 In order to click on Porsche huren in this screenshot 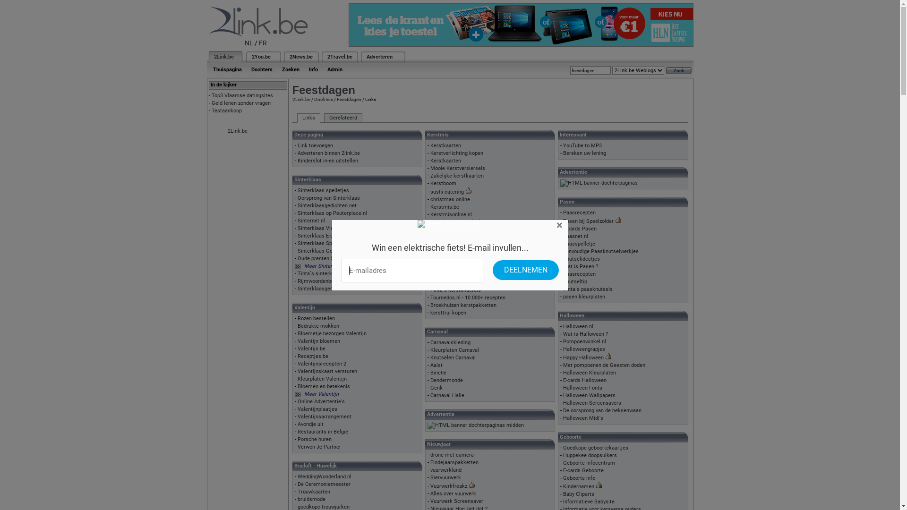, I will do `click(315, 439)`.